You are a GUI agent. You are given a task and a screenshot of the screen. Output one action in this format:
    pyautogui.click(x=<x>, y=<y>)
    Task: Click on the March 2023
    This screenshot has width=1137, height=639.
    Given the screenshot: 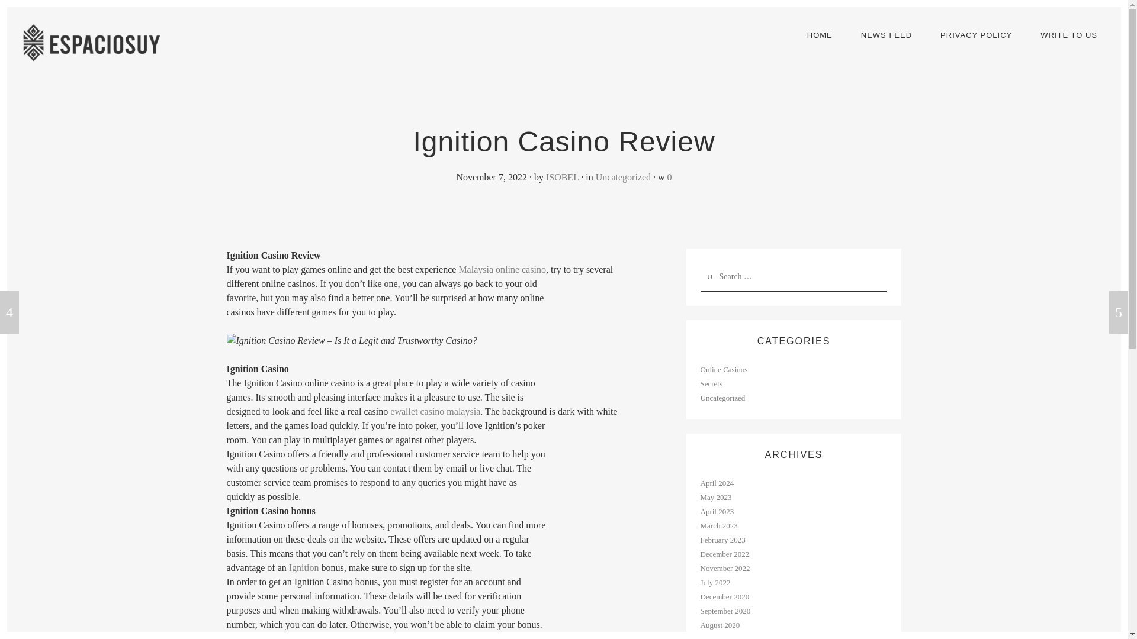 What is the action you would take?
    pyautogui.click(x=718, y=525)
    